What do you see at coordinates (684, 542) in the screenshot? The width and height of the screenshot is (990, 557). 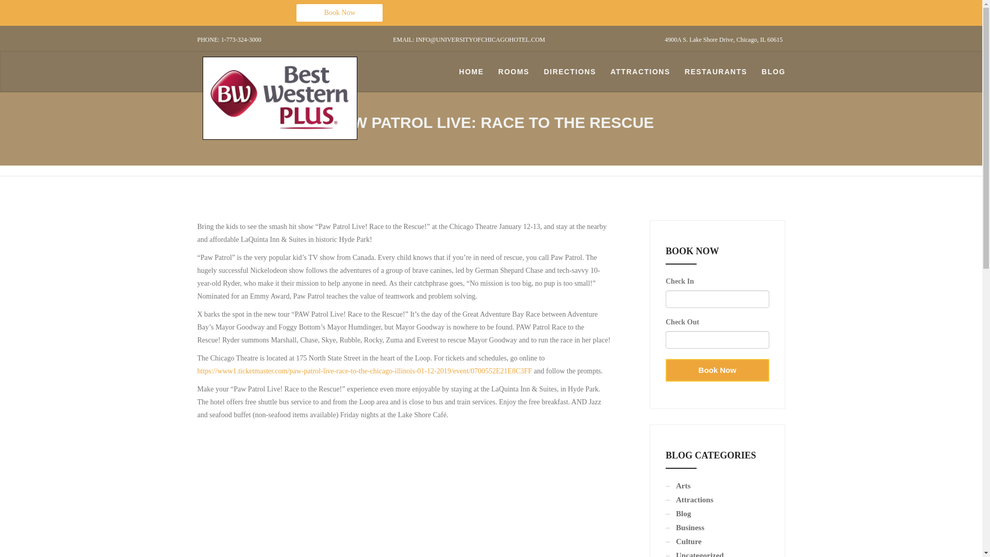 I see `Culture` at bounding box center [684, 542].